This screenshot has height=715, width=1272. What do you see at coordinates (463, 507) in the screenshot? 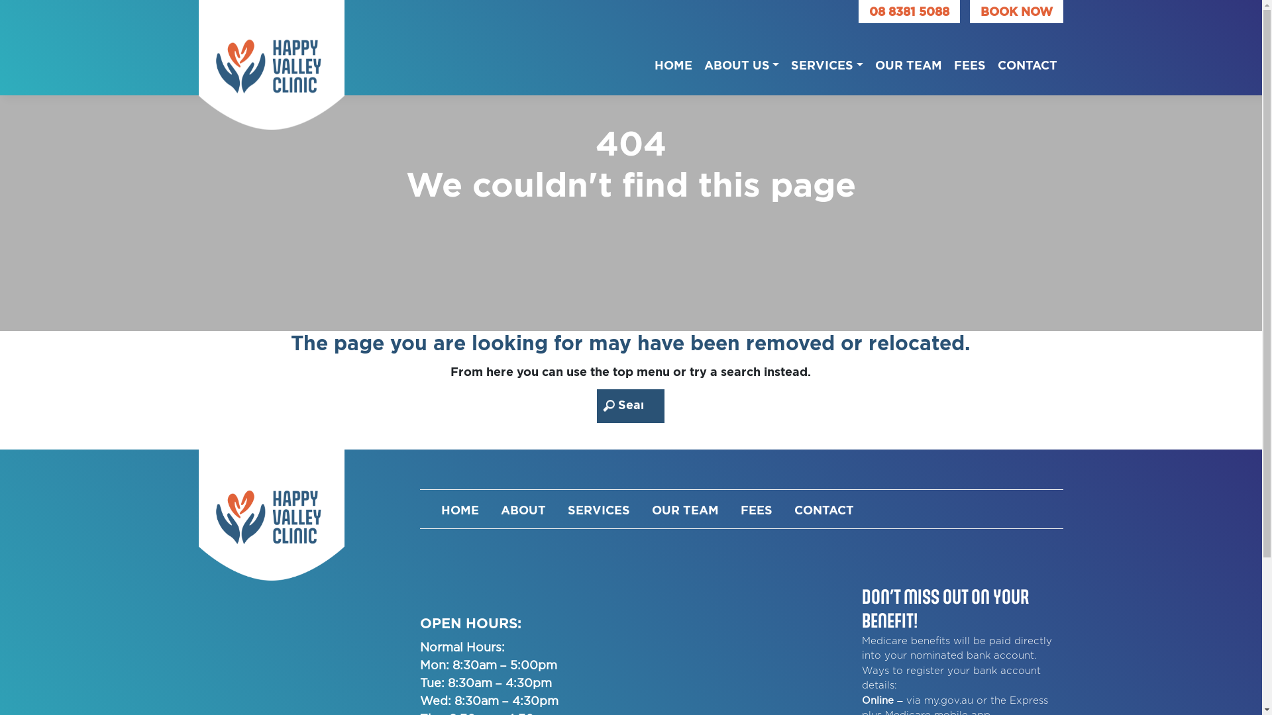
I see `HOME` at bounding box center [463, 507].